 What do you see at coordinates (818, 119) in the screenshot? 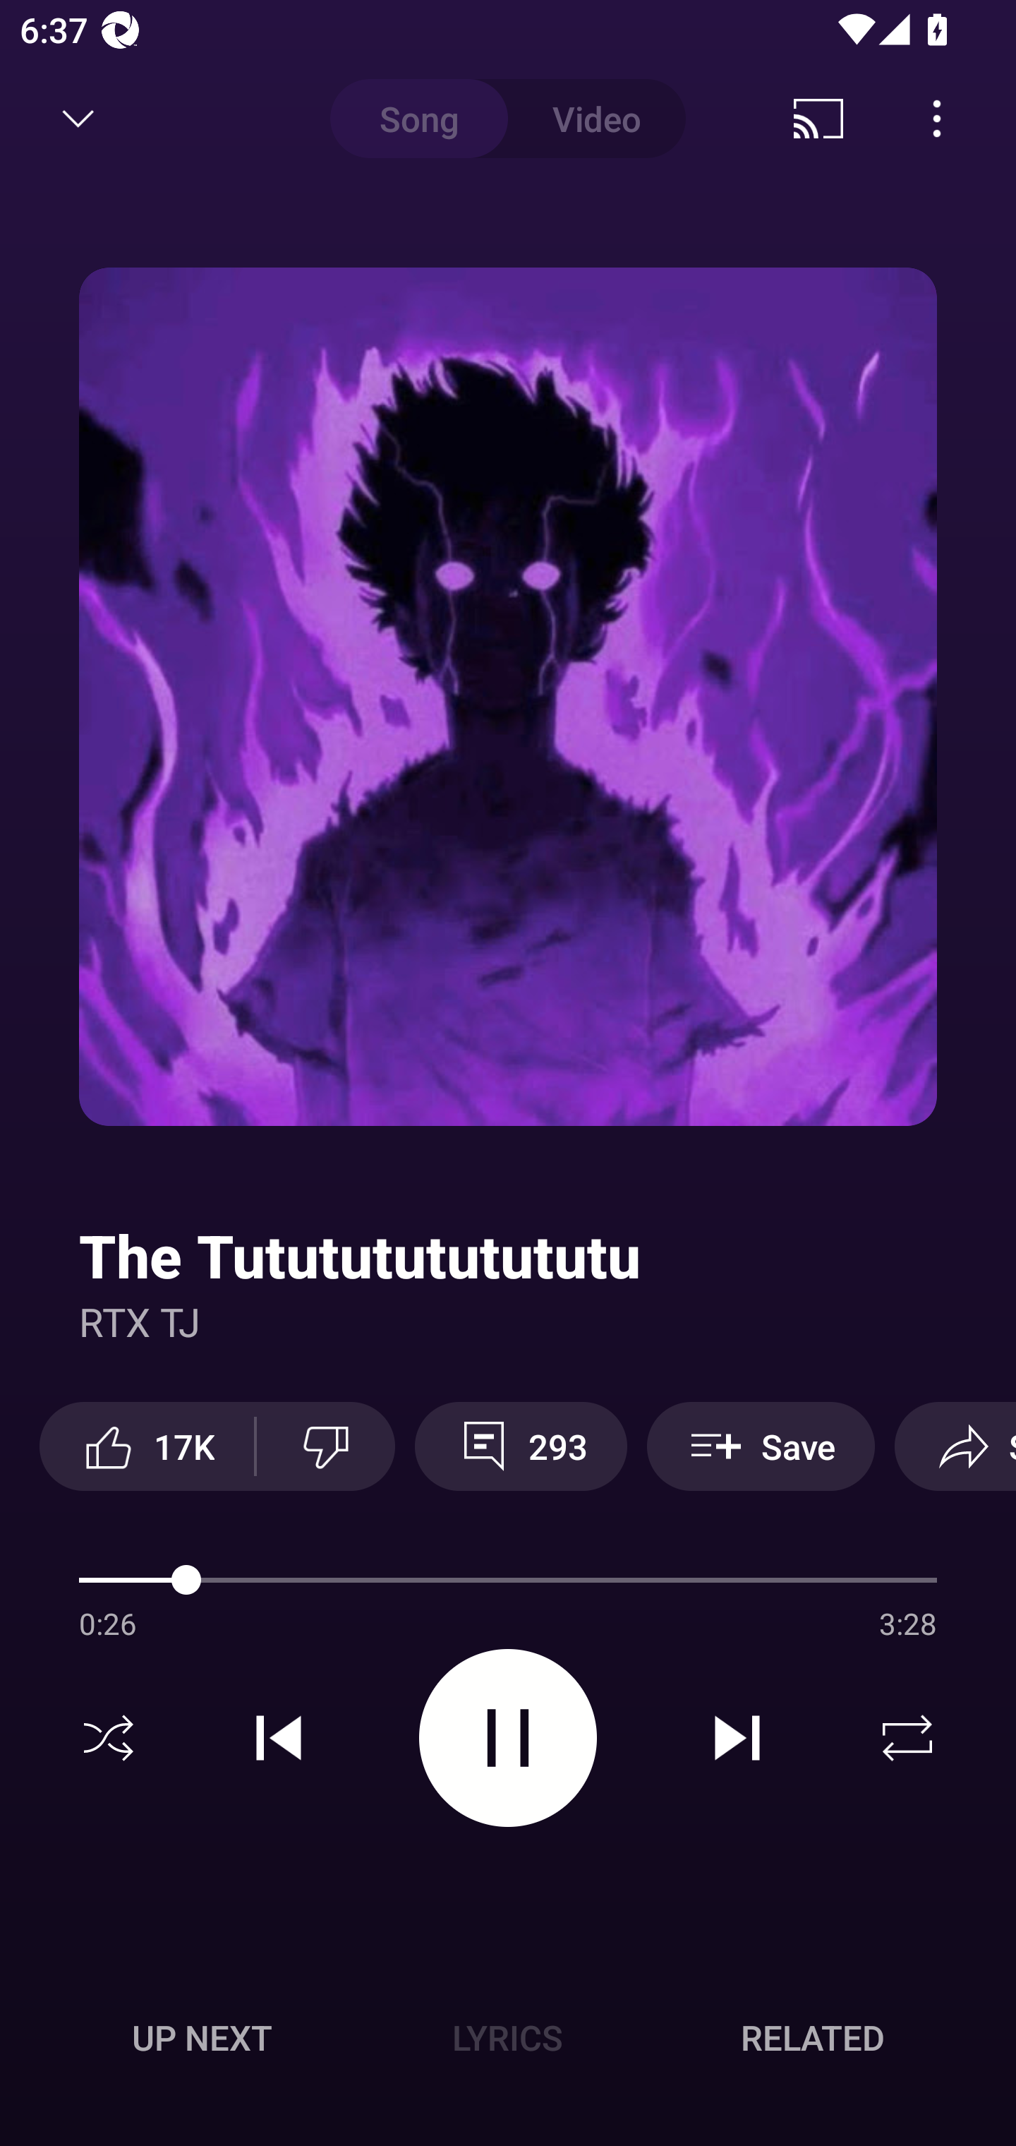
I see `Cast. Disconnected` at bounding box center [818, 119].